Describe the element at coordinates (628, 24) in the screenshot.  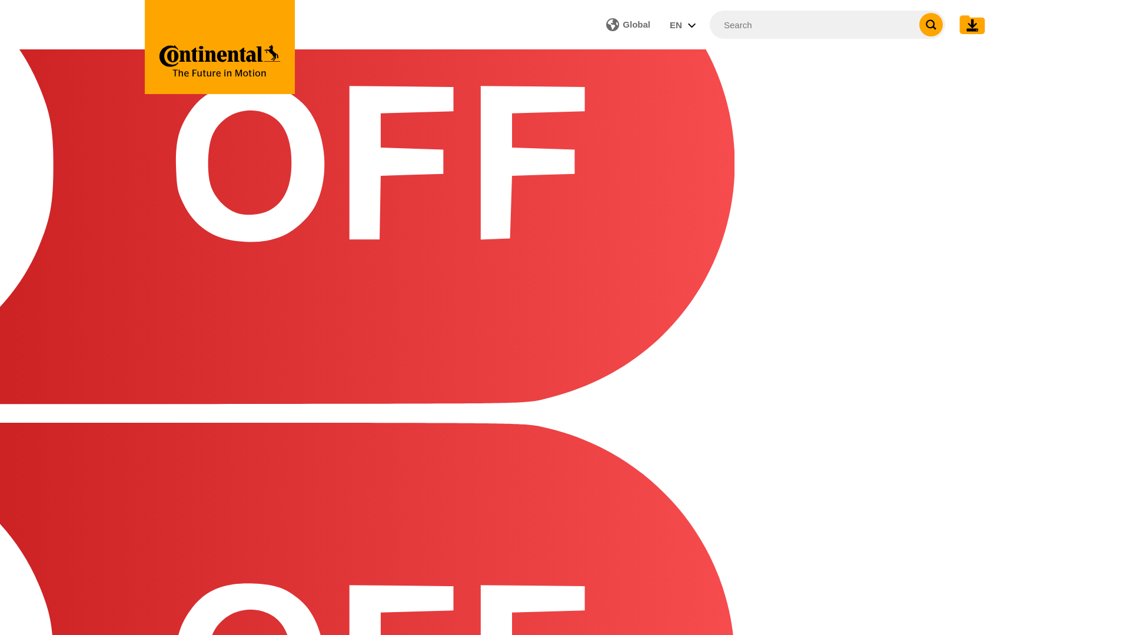
I see `Global` at that location.